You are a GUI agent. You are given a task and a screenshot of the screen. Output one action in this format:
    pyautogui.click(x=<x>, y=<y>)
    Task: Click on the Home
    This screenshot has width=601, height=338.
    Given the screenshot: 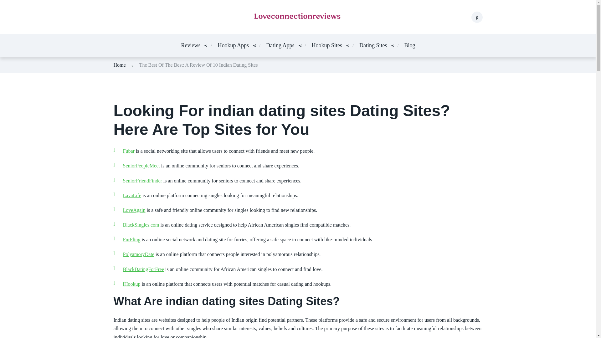 What is the action you would take?
    pyautogui.click(x=120, y=65)
    